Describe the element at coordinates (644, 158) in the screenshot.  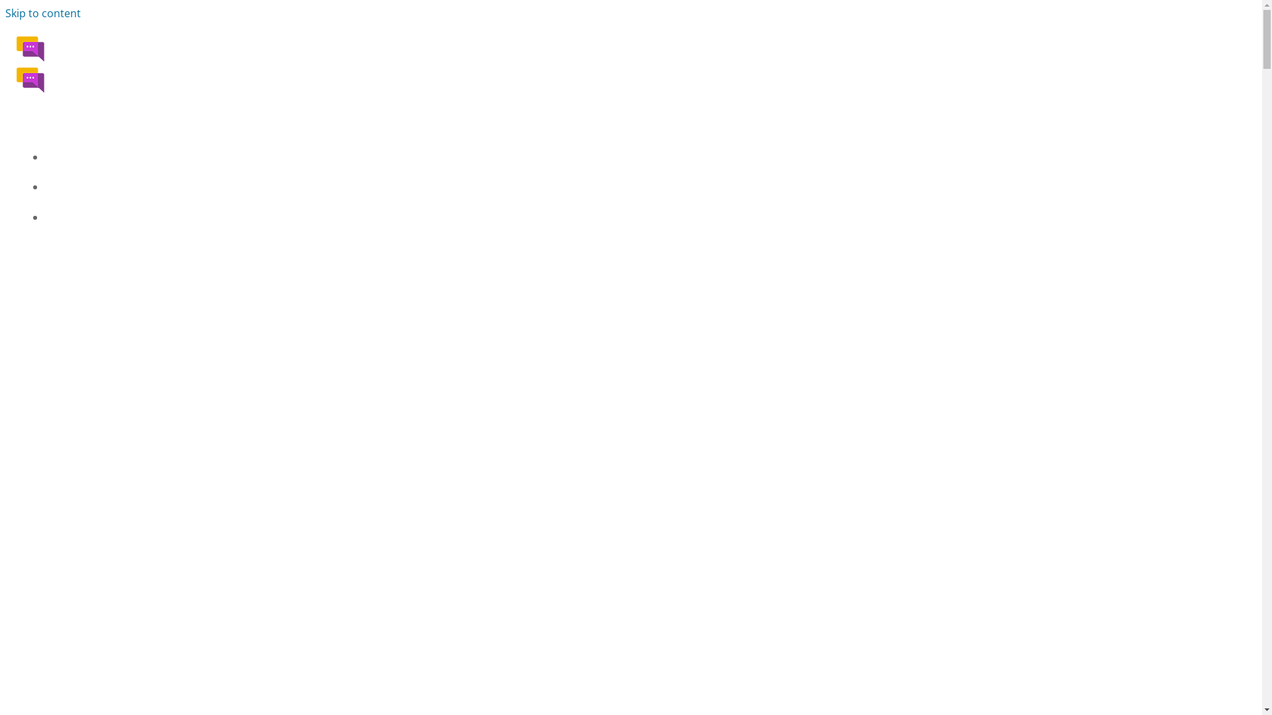
I see `HOME` at that location.